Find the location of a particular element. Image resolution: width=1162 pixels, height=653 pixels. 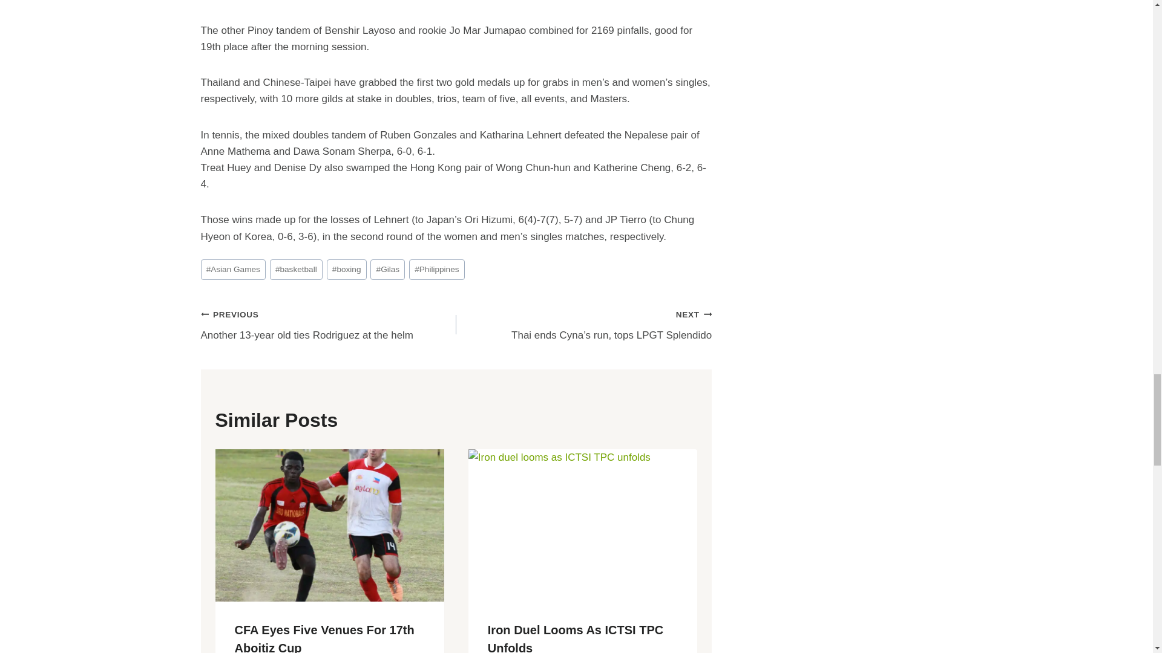

basketball is located at coordinates (234, 269).